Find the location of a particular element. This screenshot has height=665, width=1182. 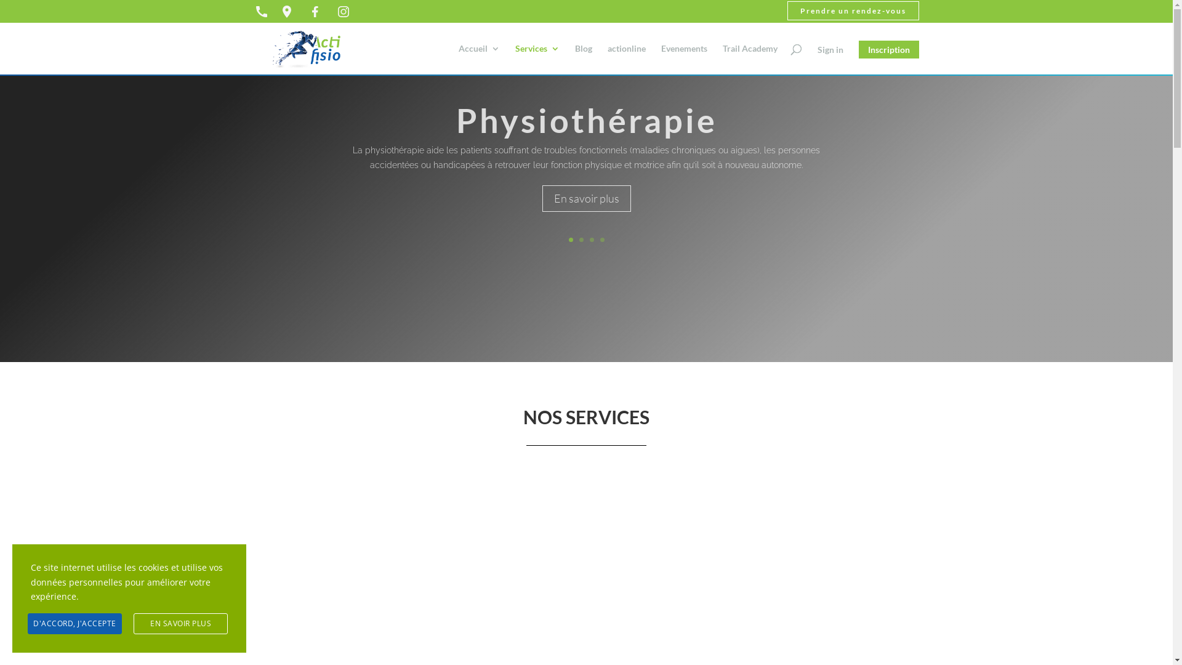

S'inscrire is located at coordinates (761, 65).